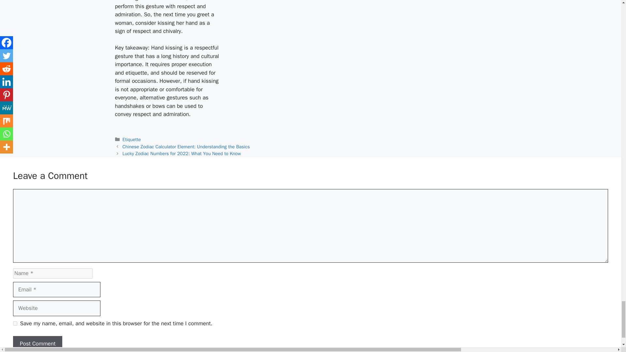 The image size is (626, 352). I want to click on Lucky Zodiac Numbers for 2022: What You Need to Know, so click(182, 153).